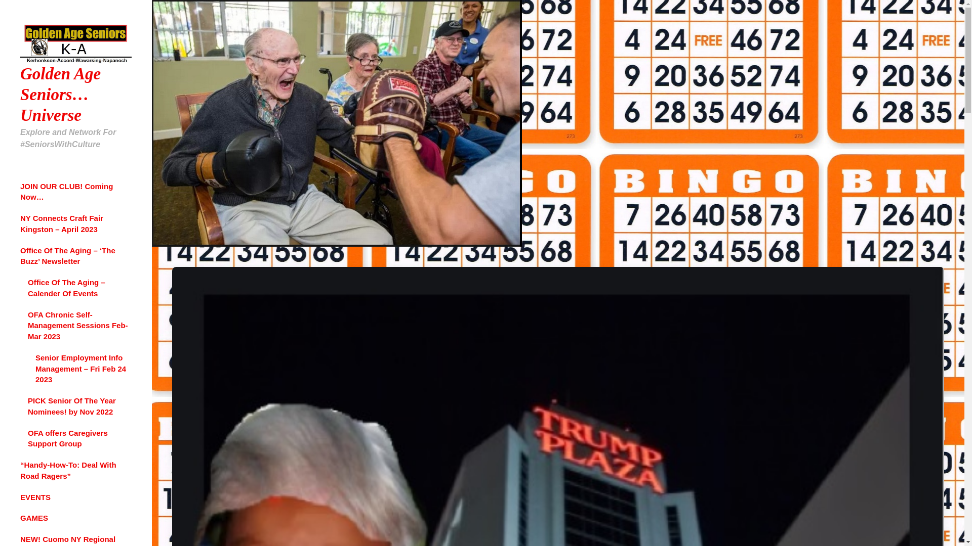 This screenshot has height=546, width=972. Describe the element at coordinates (72, 406) in the screenshot. I see `PICK Senior Of The Year Nominees! by Nov 2022` at that location.